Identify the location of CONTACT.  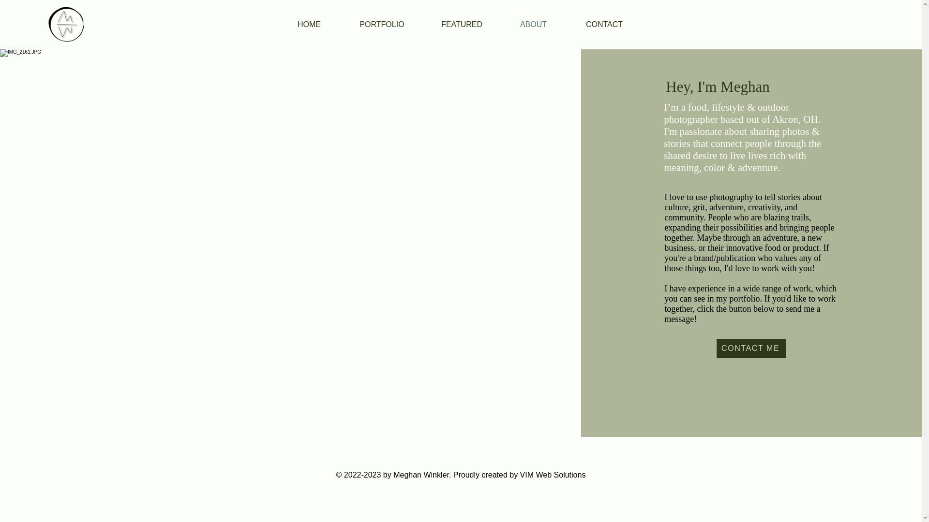
(604, 24).